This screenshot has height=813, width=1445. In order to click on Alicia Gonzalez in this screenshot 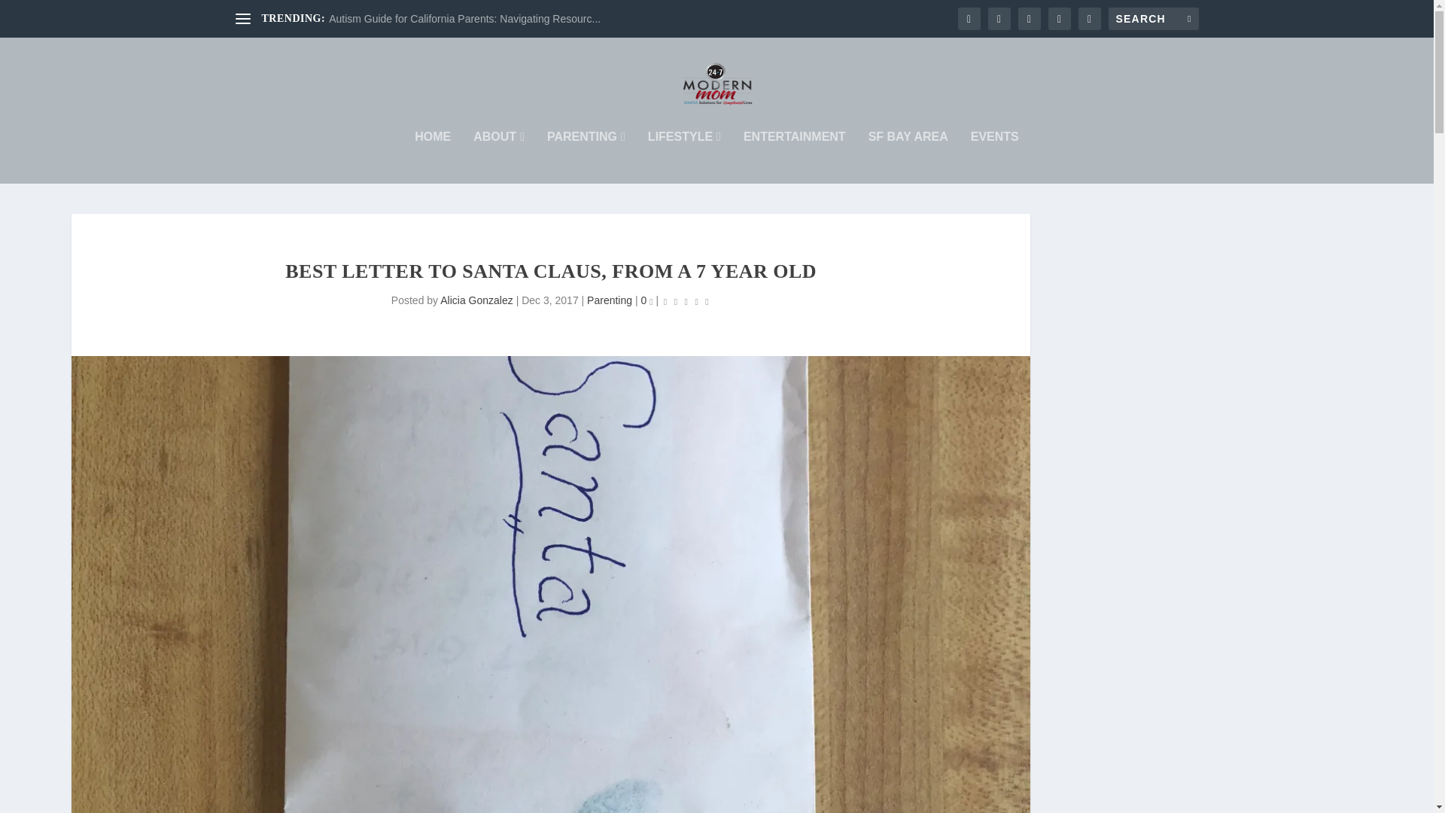, I will do `click(476, 300)`.